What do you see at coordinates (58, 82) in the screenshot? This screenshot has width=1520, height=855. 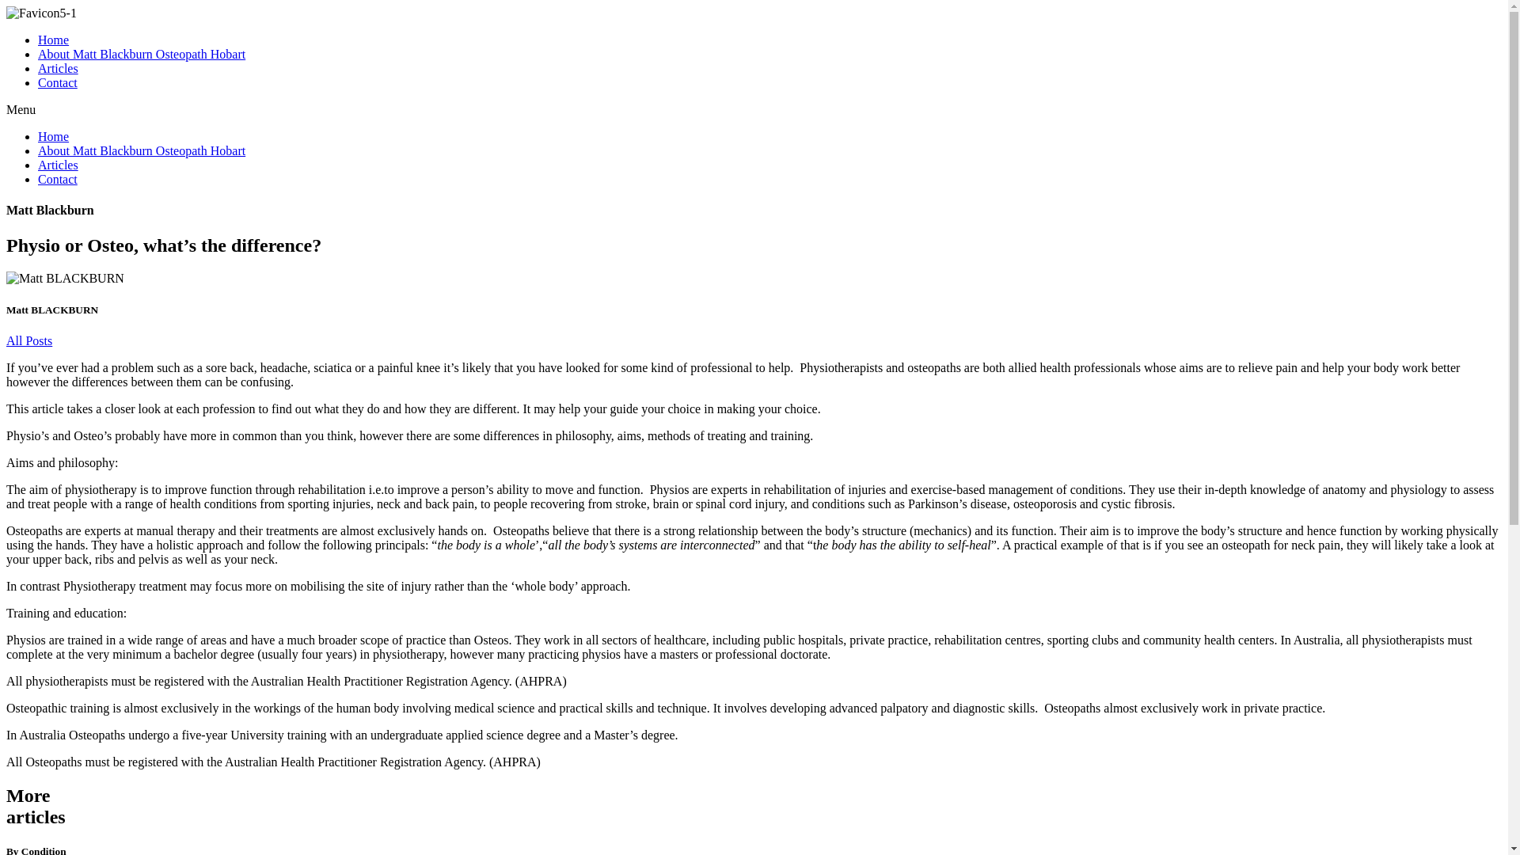 I see `Contact` at bounding box center [58, 82].